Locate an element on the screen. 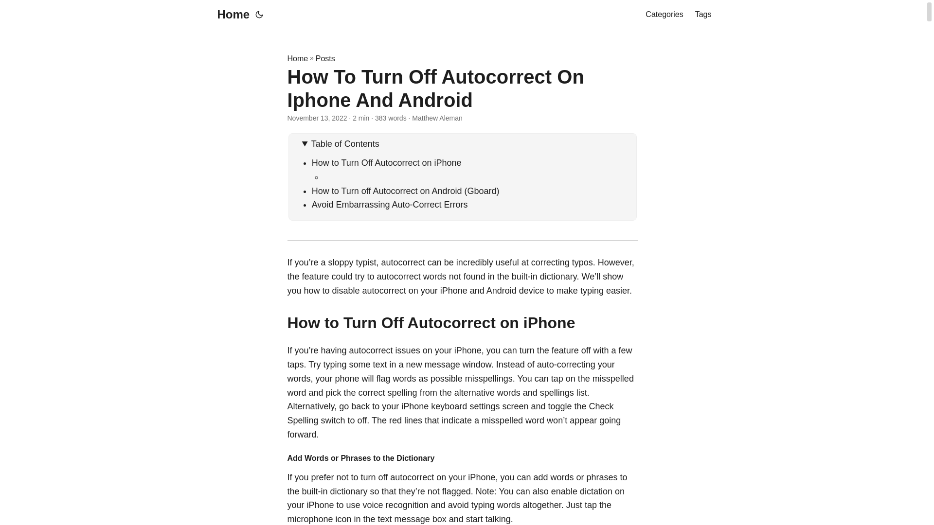  Categories is located at coordinates (664, 15).